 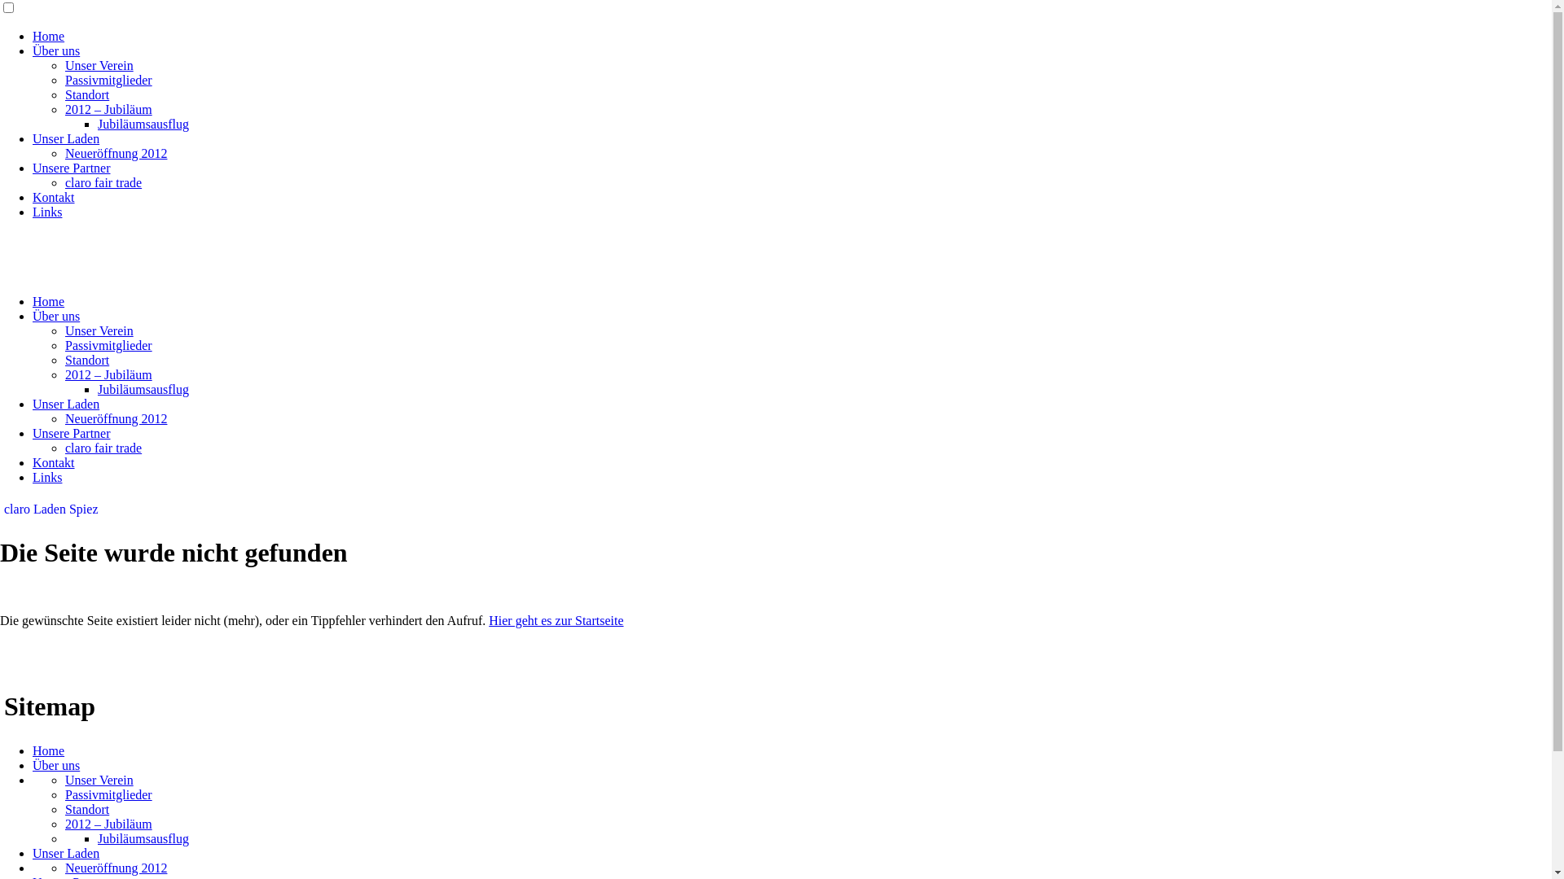 I want to click on Kontakt, so click(x=54, y=197).